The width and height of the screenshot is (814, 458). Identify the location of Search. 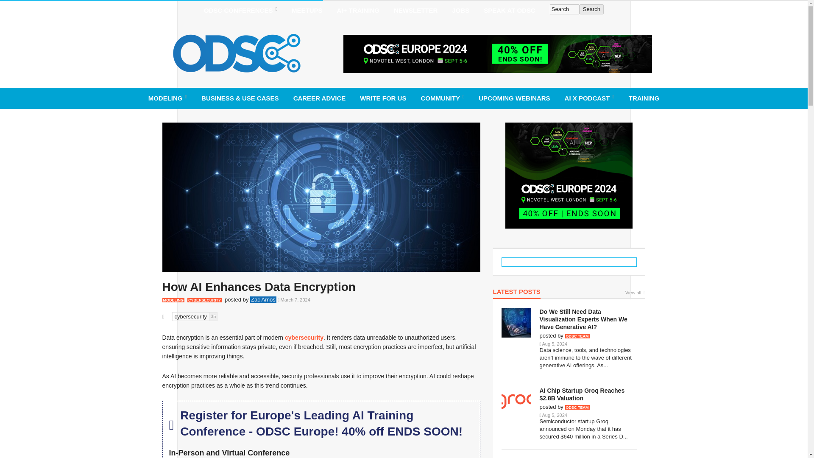
(565, 9).